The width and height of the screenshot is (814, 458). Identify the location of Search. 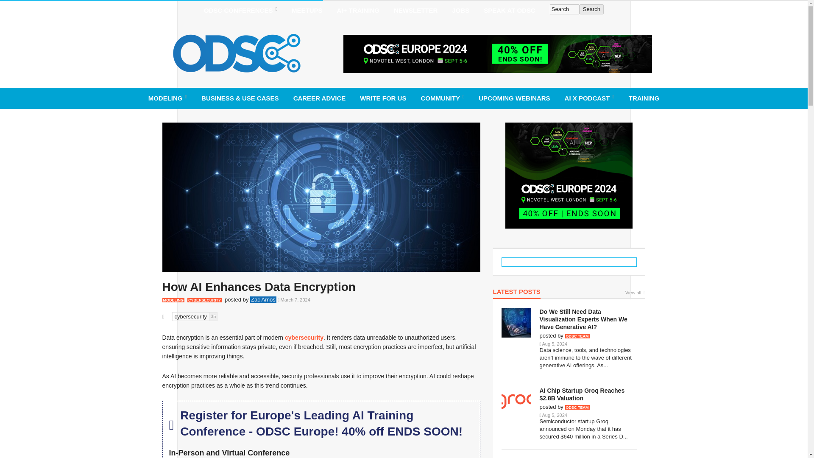
(565, 9).